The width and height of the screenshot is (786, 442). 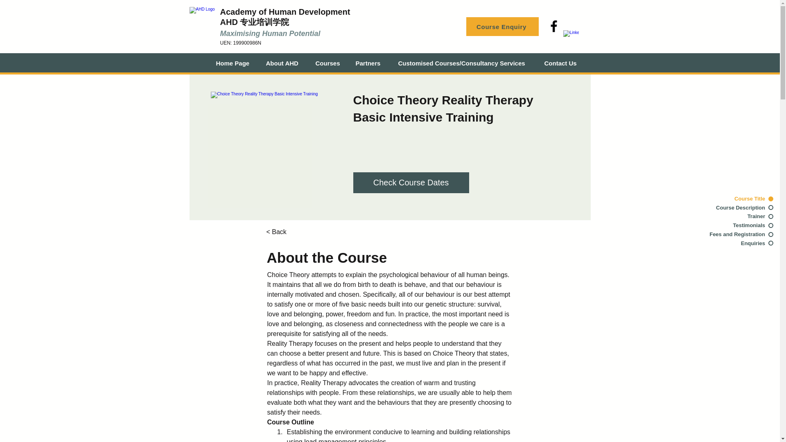 I want to click on Choice Theory Reality Therapy Basic Intensive Training, so click(x=278, y=133).